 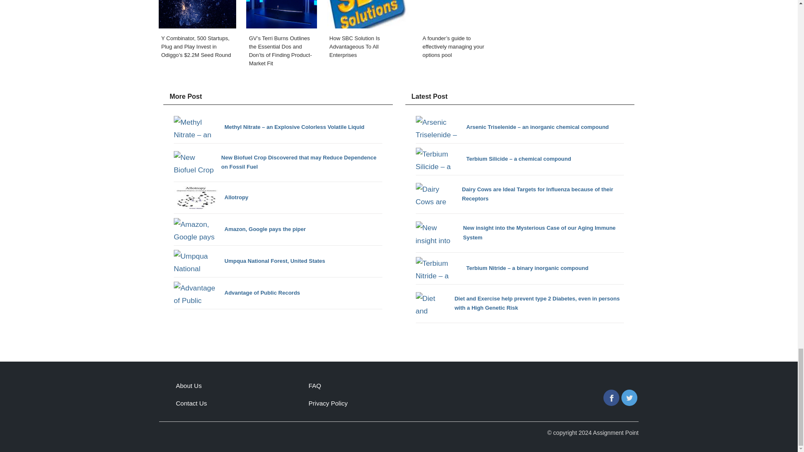 What do you see at coordinates (211, 198) in the screenshot?
I see `Allotropy` at bounding box center [211, 198].